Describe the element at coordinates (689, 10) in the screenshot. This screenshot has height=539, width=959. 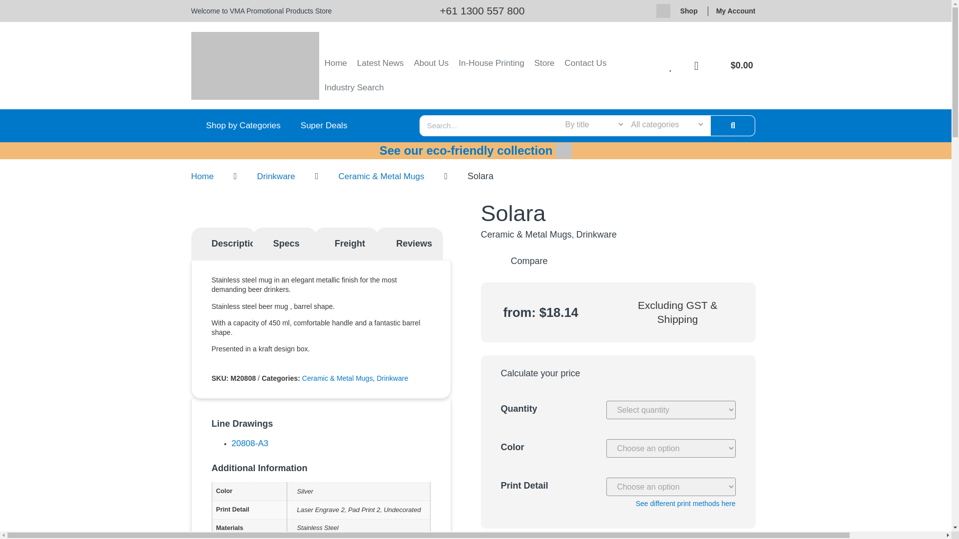
I see `Shop` at that location.